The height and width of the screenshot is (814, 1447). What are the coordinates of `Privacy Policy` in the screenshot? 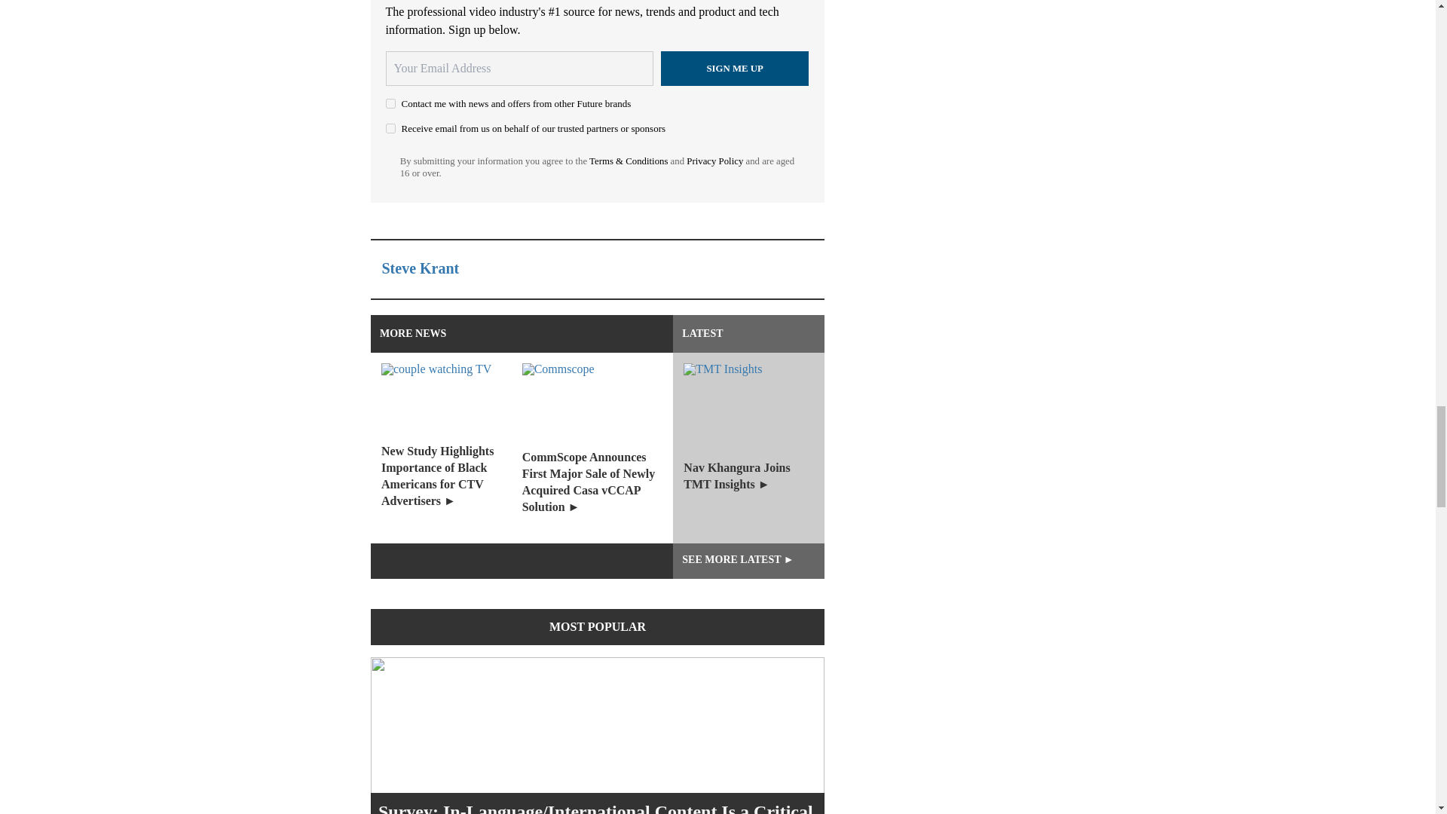 It's located at (714, 161).